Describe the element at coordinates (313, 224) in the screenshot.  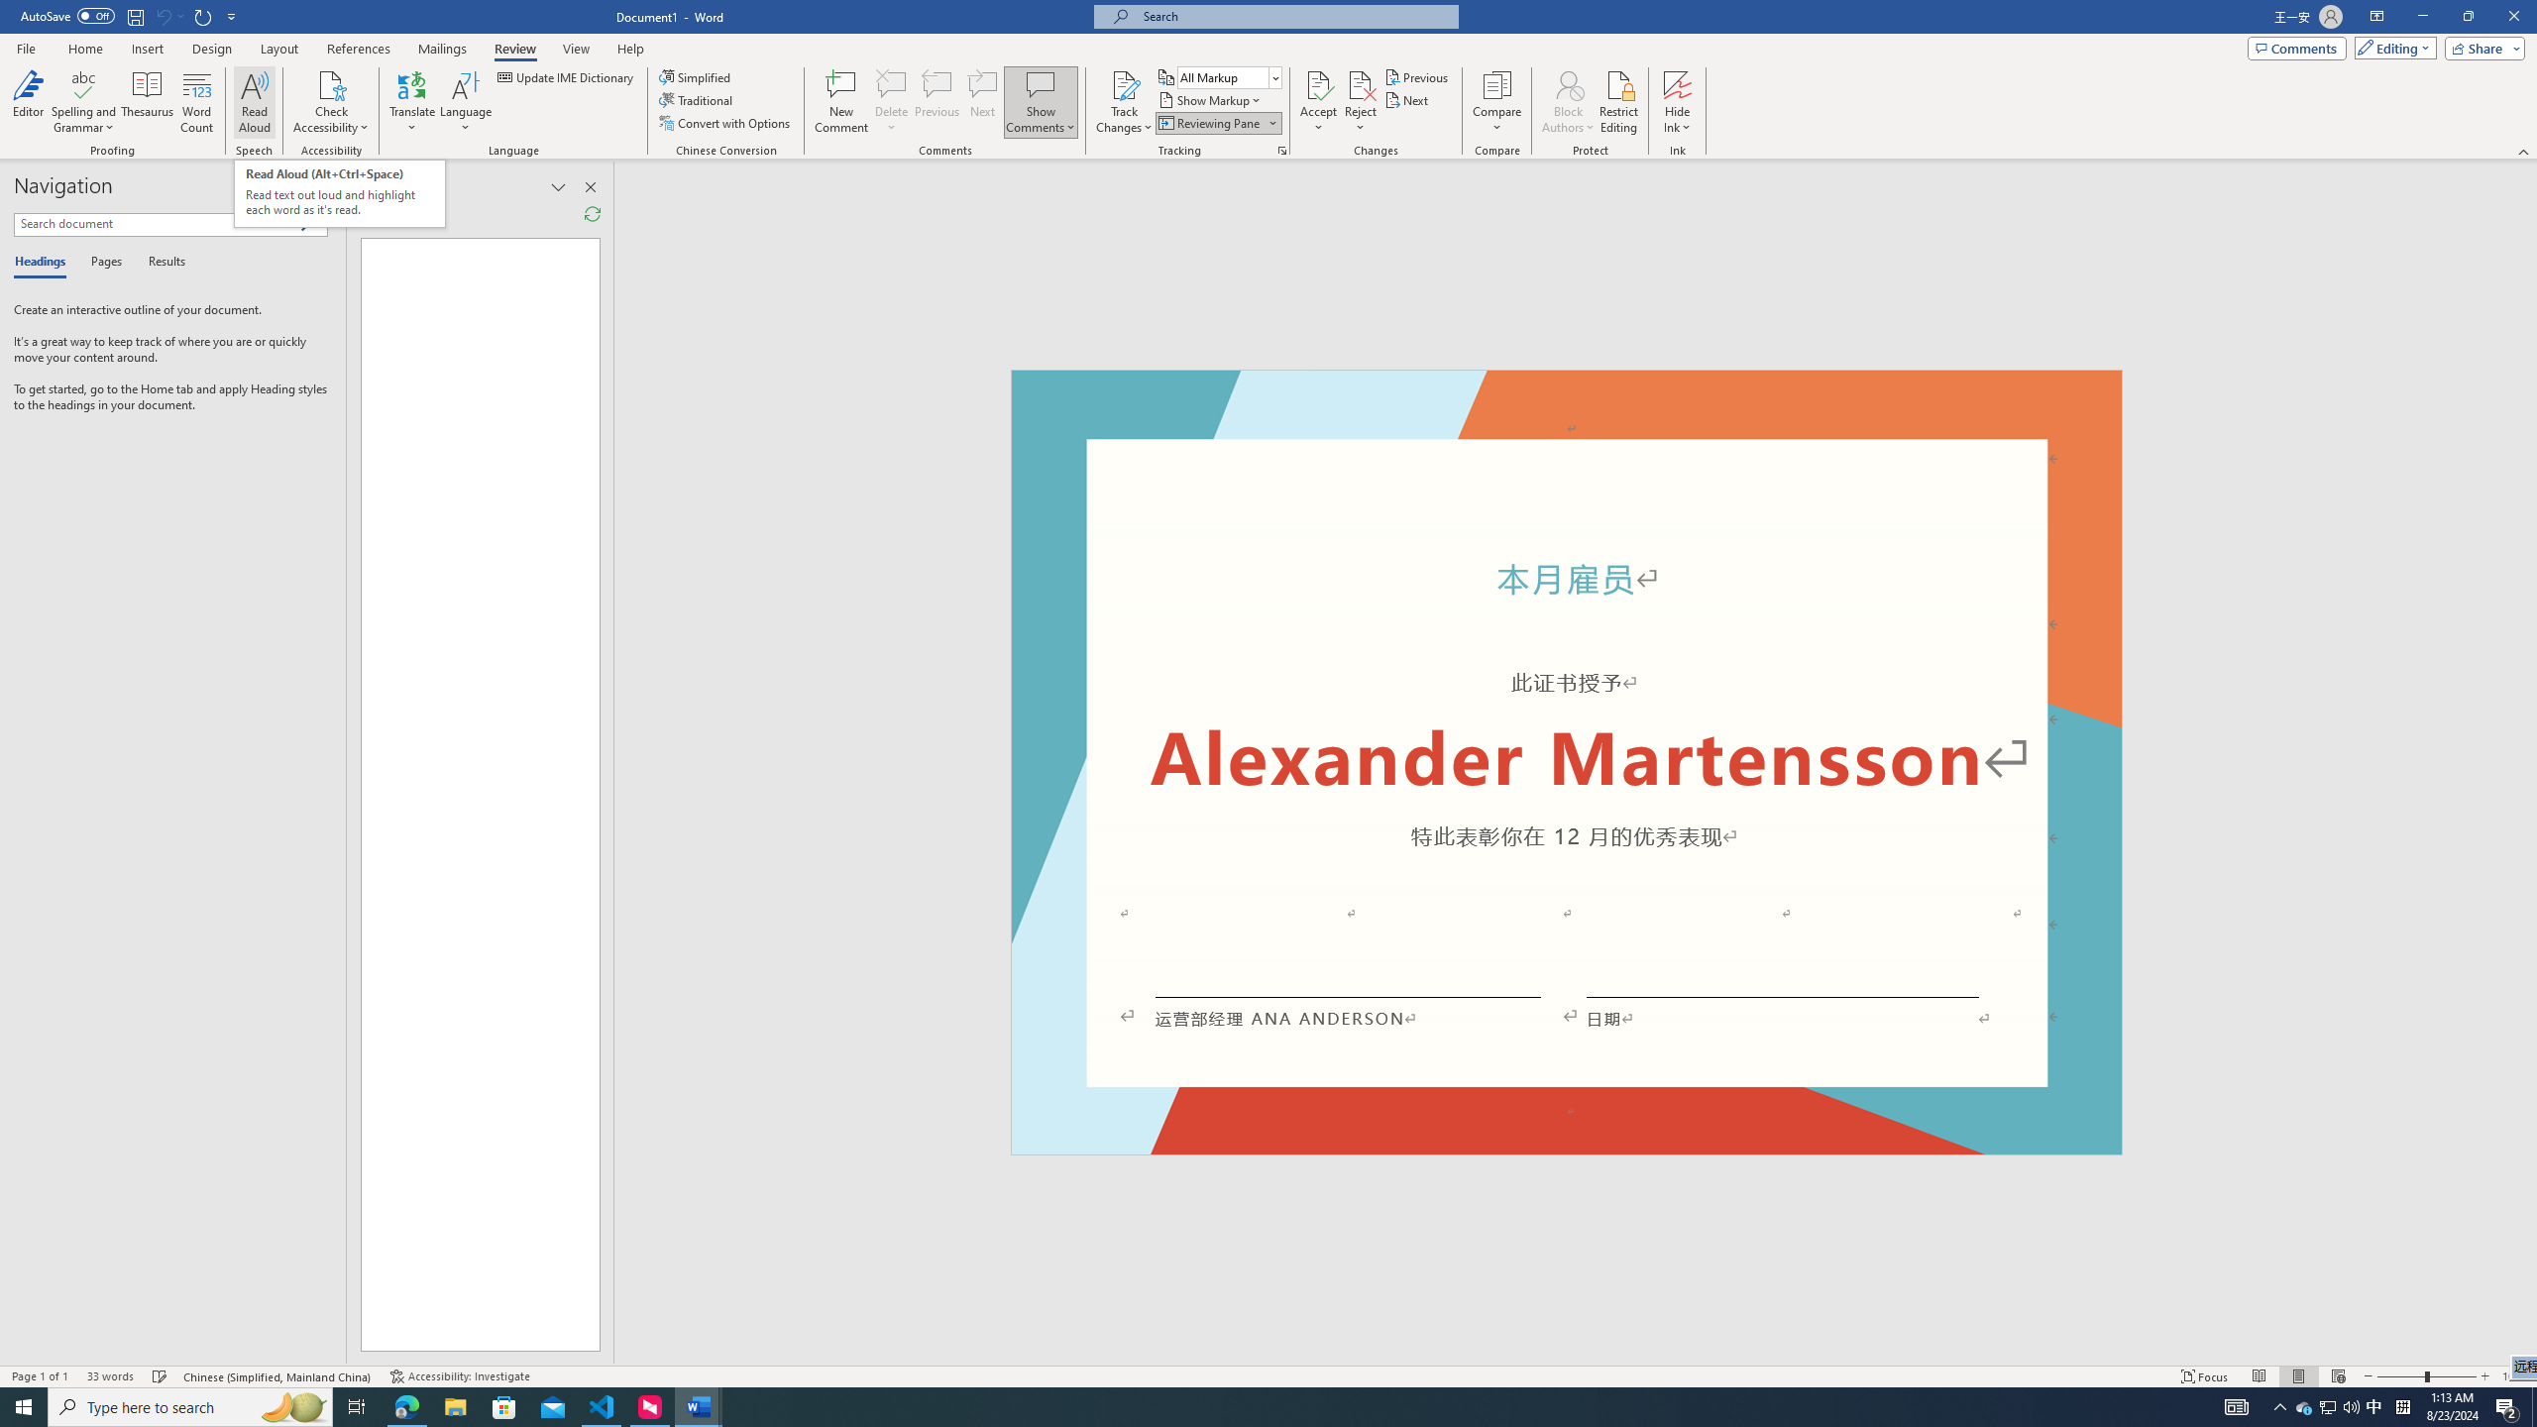
I see `Search` at that location.